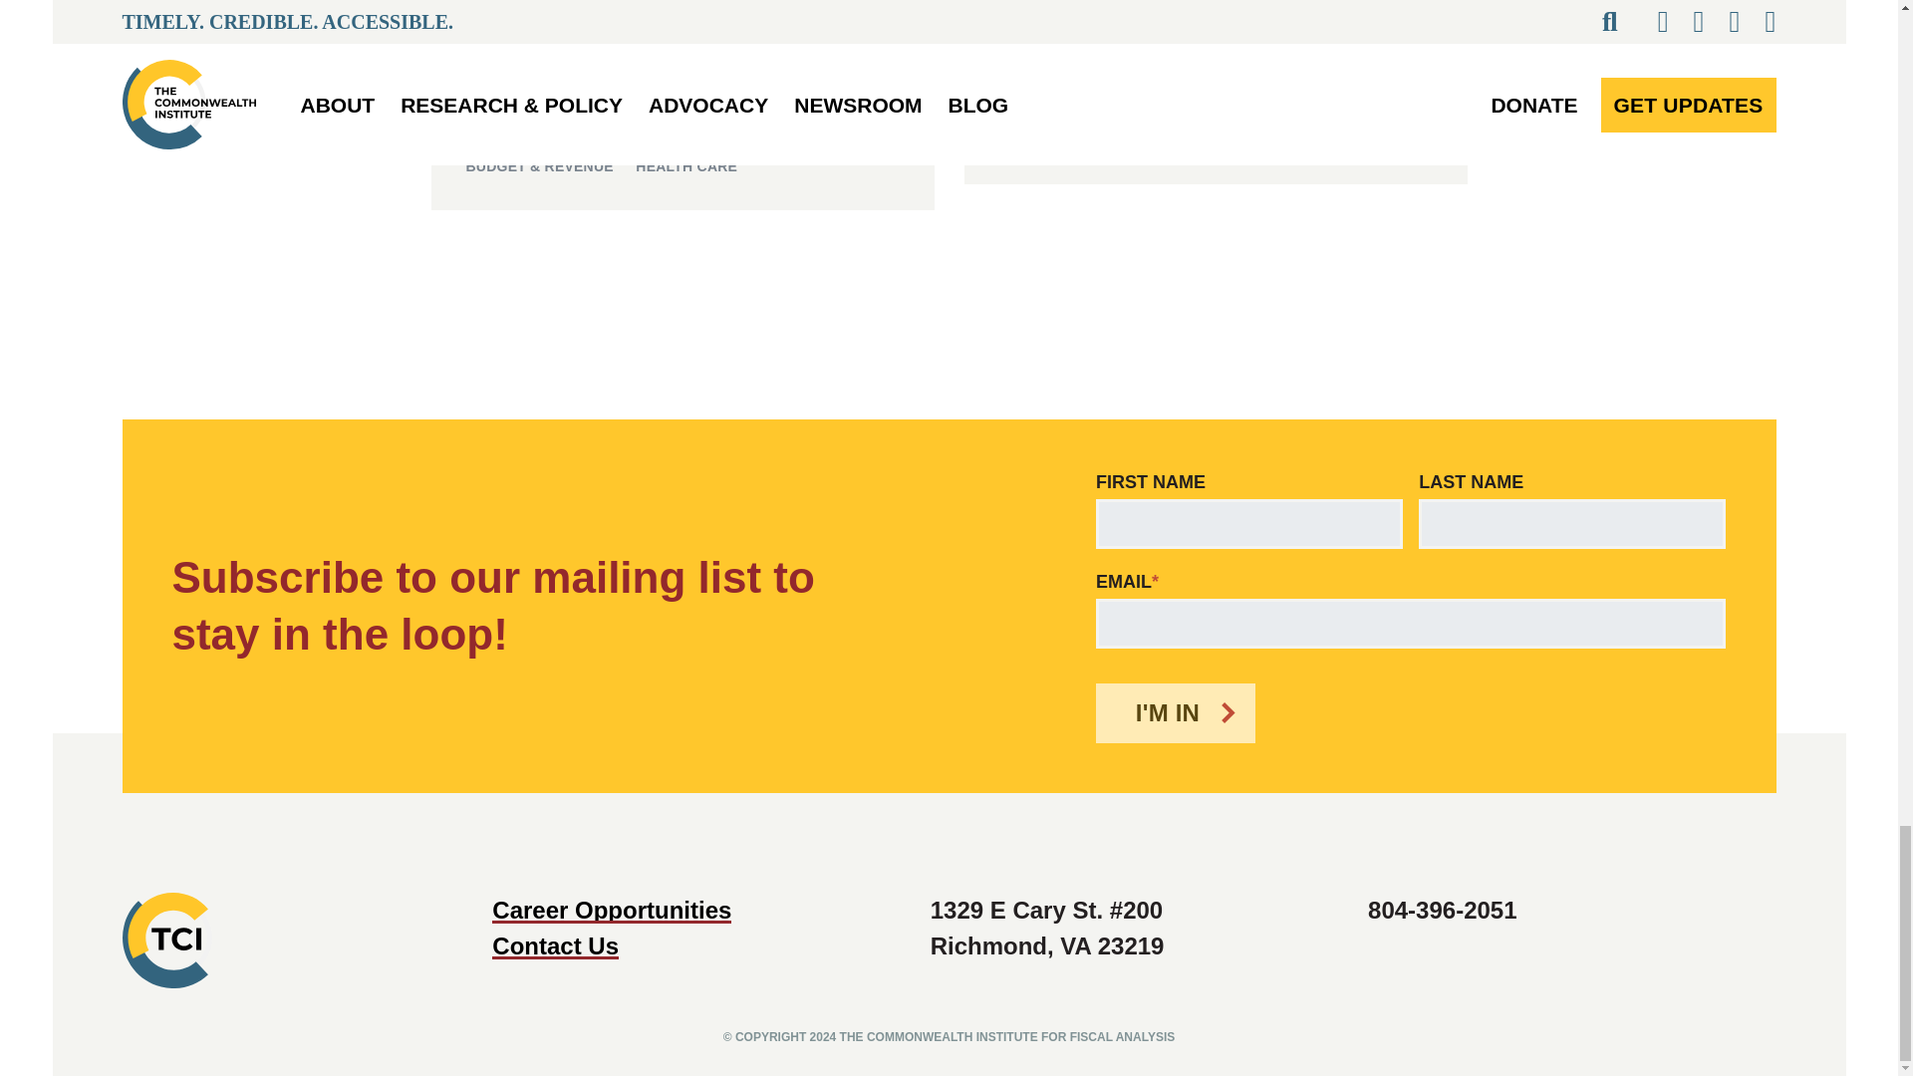 This screenshot has width=1913, height=1076. I want to click on HEALTH CARE, so click(685, 166).